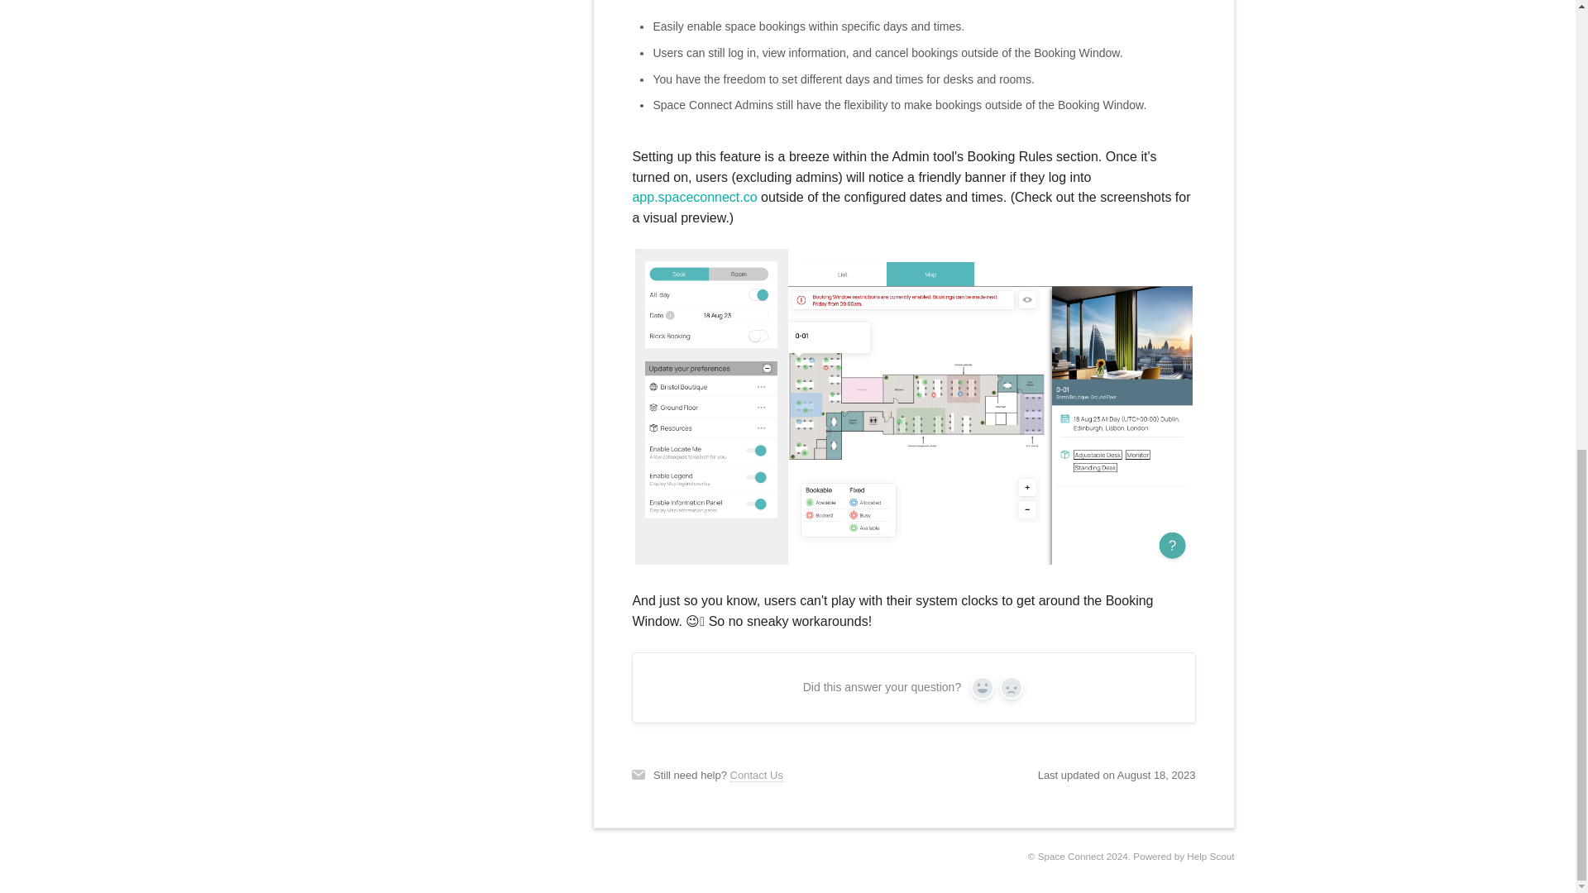 Image resolution: width=1588 pixels, height=893 pixels. What do you see at coordinates (1209, 857) in the screenshot?
I see `Help Scout` at bounding box center [1209, 857].